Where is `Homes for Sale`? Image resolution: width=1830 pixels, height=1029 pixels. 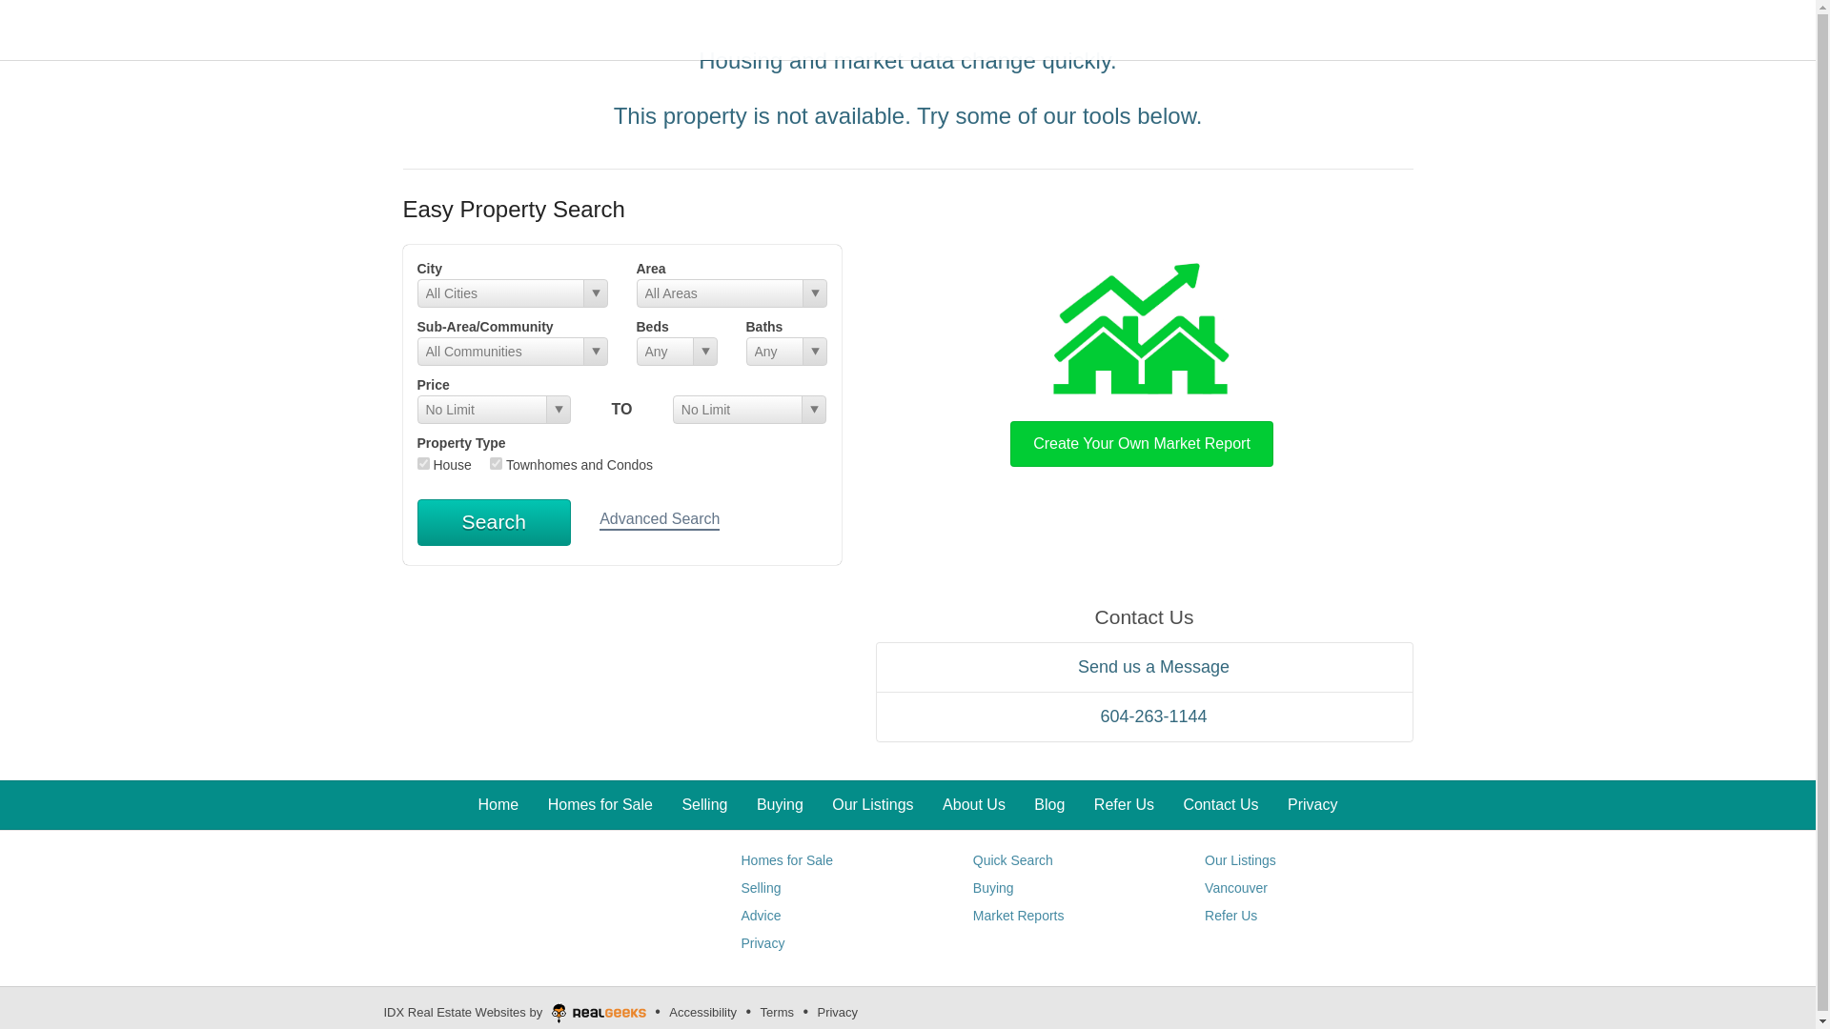 Homes for Sale is located at coordinates (786, 860).